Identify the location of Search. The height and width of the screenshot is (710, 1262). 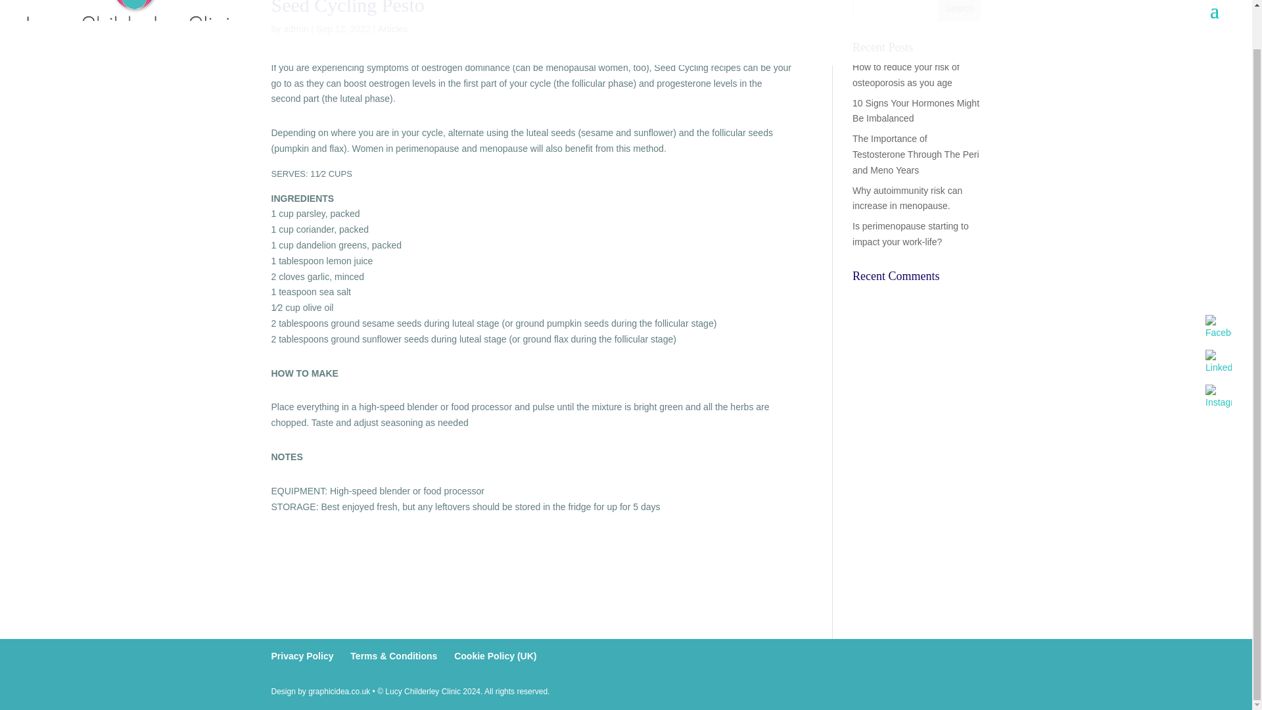
(960, 11).